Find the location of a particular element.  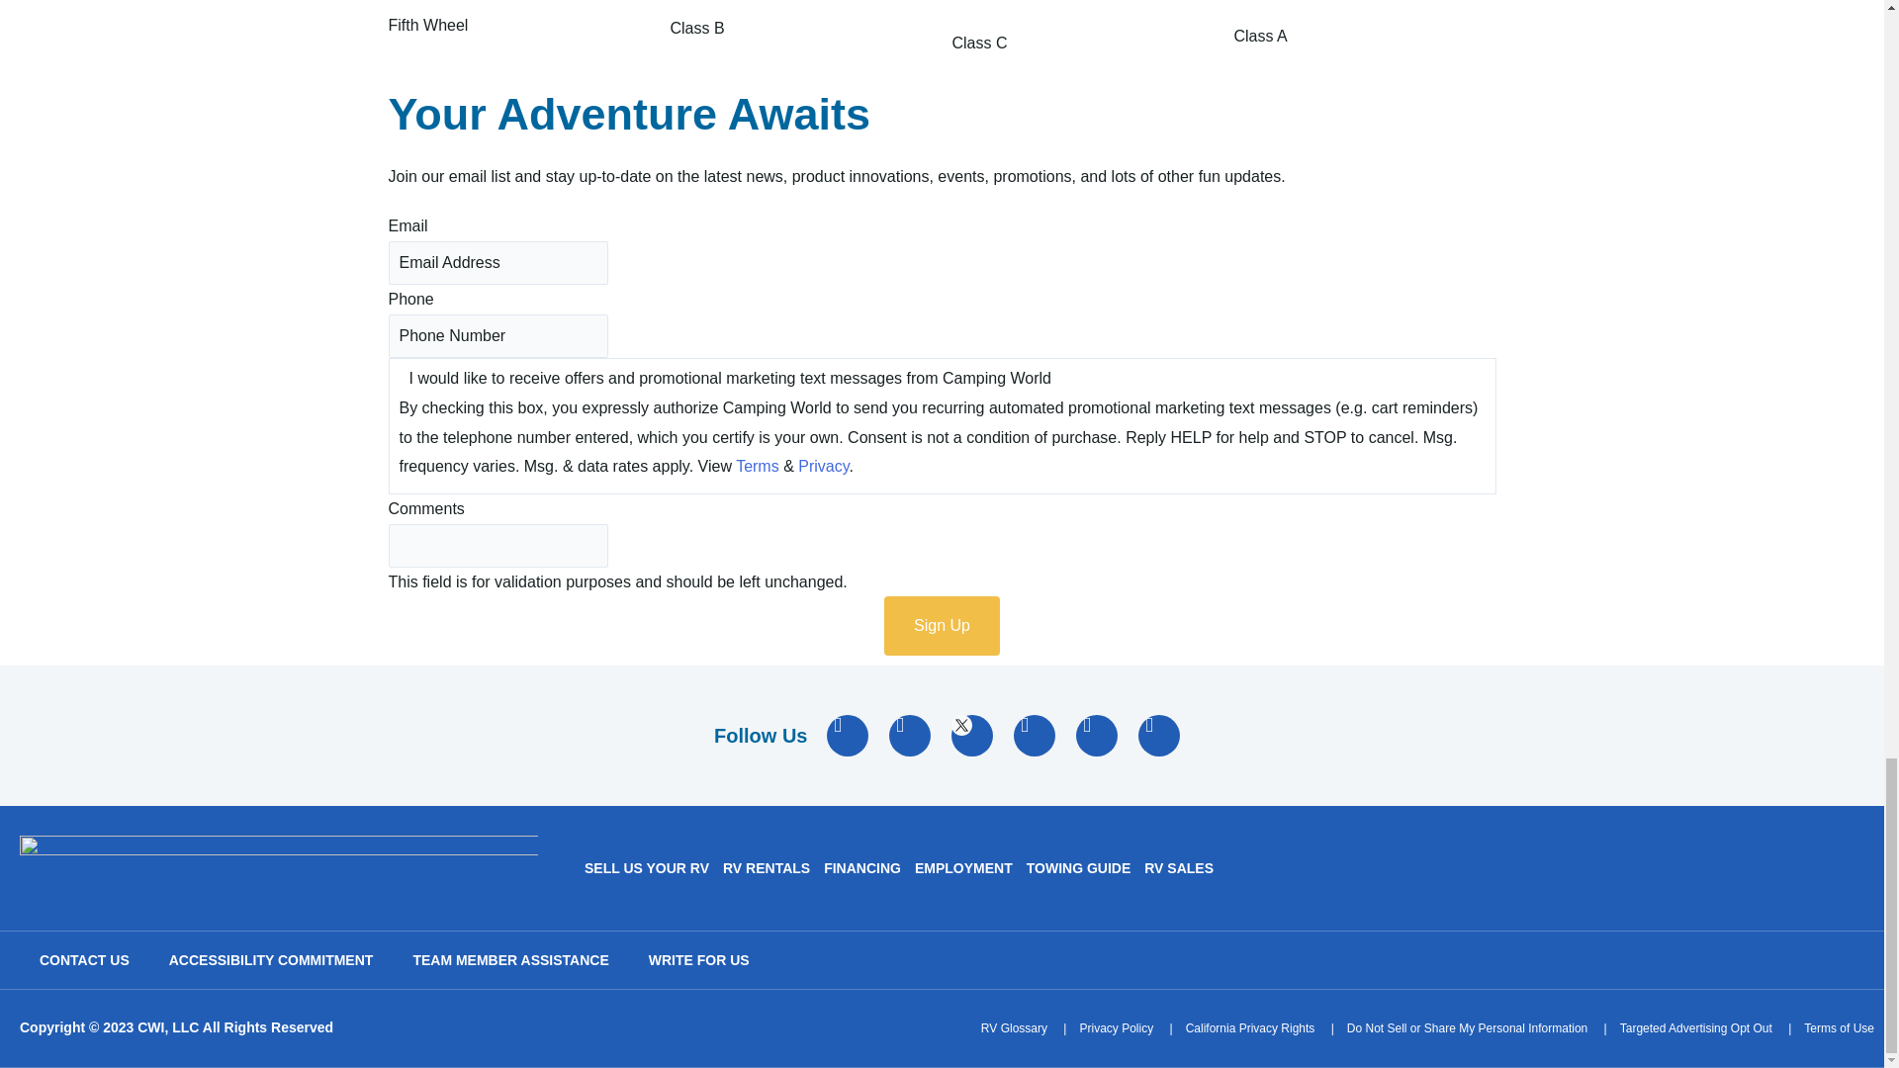

Do Not Sell or Share My Personal Information is located at coordinates (1467, 1028).